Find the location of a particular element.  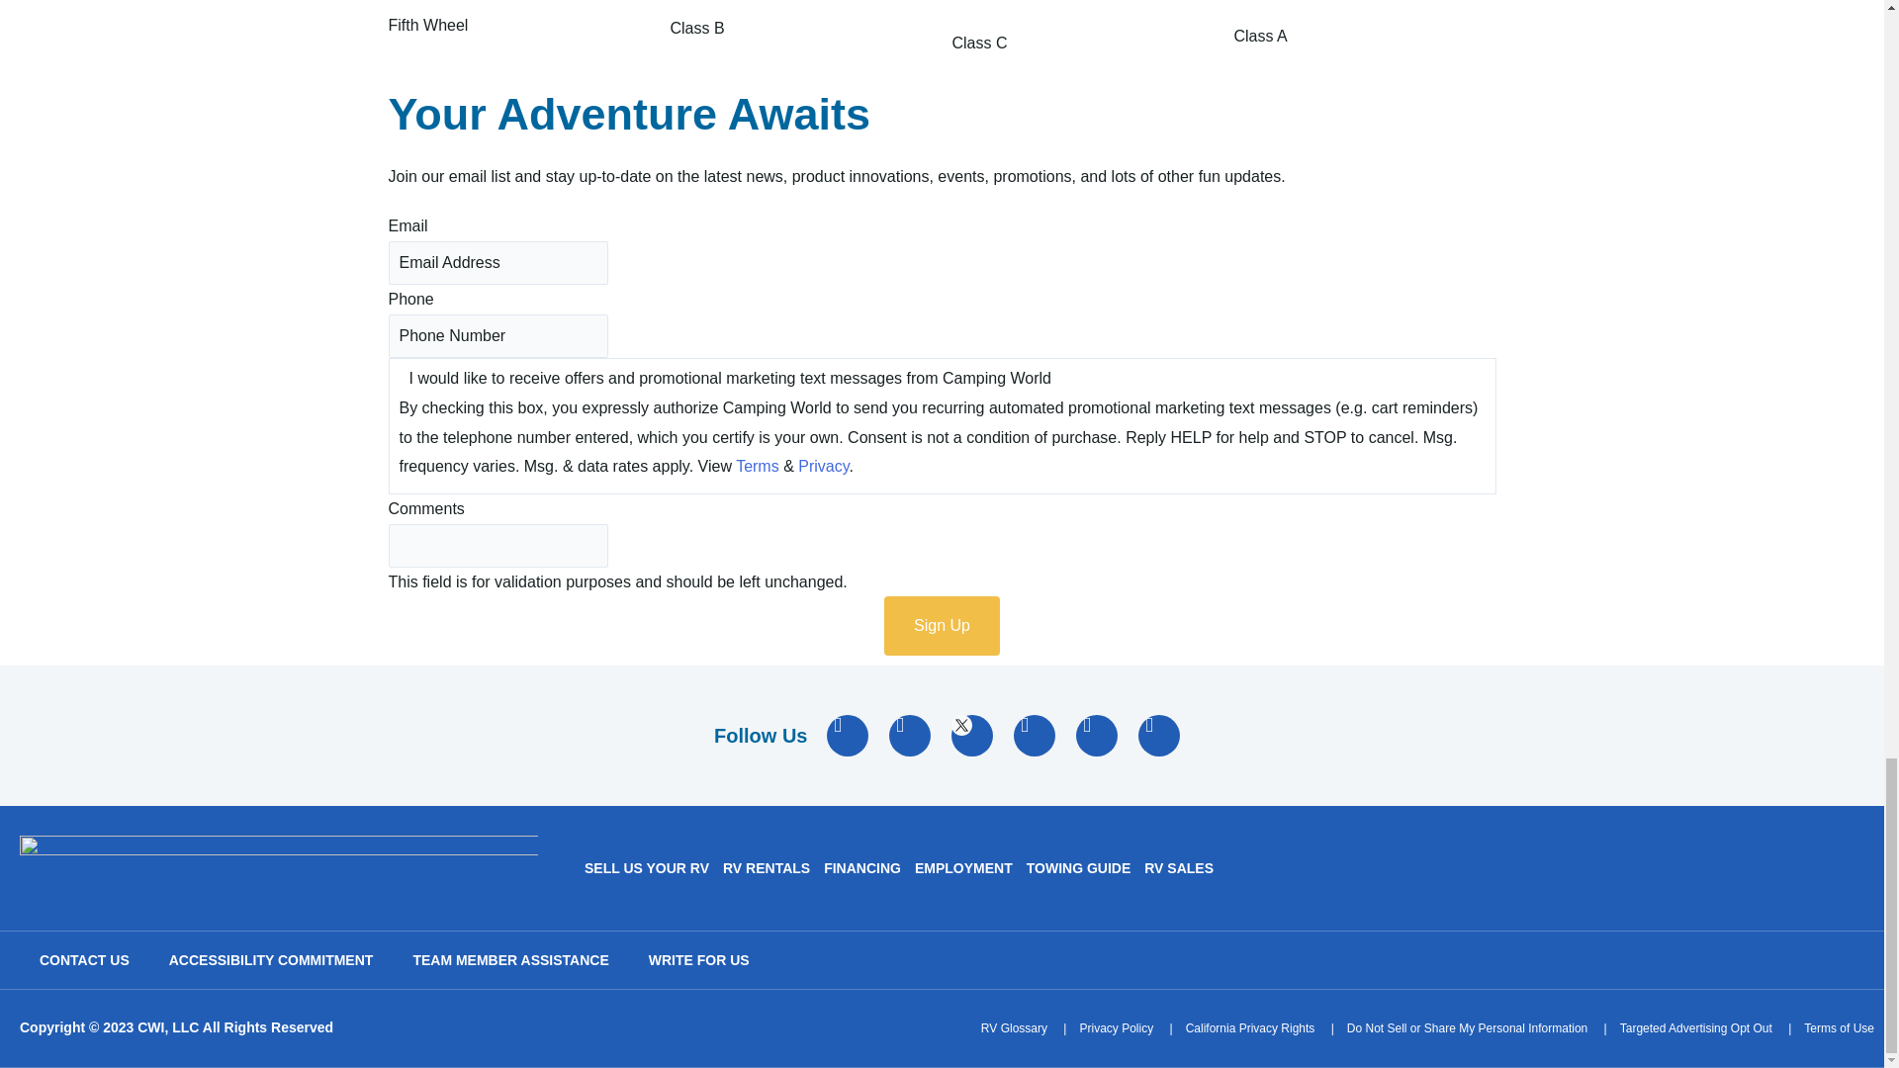

Do Not Sell or Share My Personal Information is located at coordinates (1467, 1028).